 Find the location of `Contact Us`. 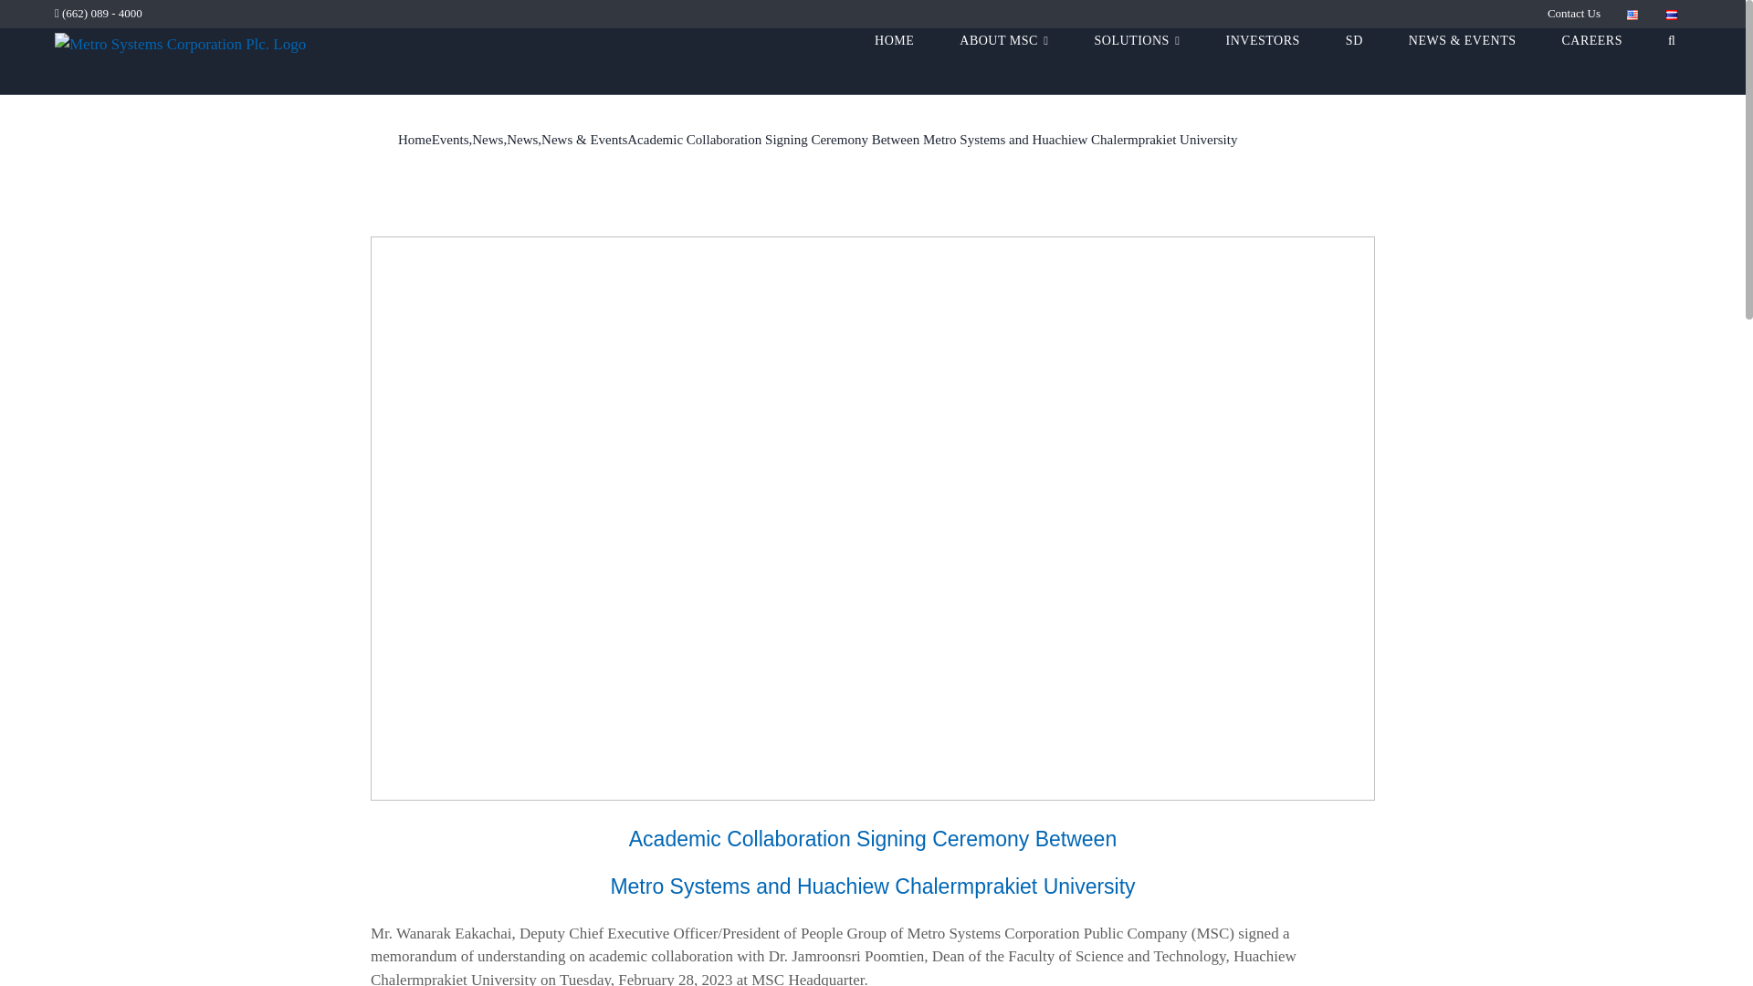

Contact Us is located at coordinates (1574, 14).